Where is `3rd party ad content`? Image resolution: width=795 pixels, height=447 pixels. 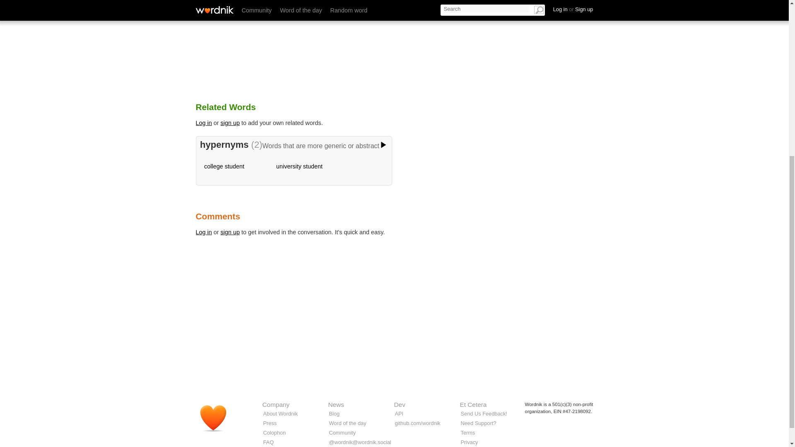 3rd party ad content is located at coordinates (394, 351).